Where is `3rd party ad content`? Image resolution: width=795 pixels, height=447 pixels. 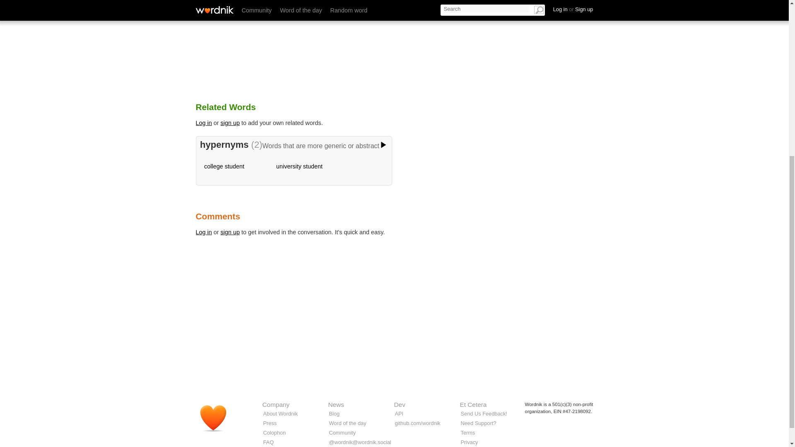 3rd party ad content is located at coordinates (394, 351).